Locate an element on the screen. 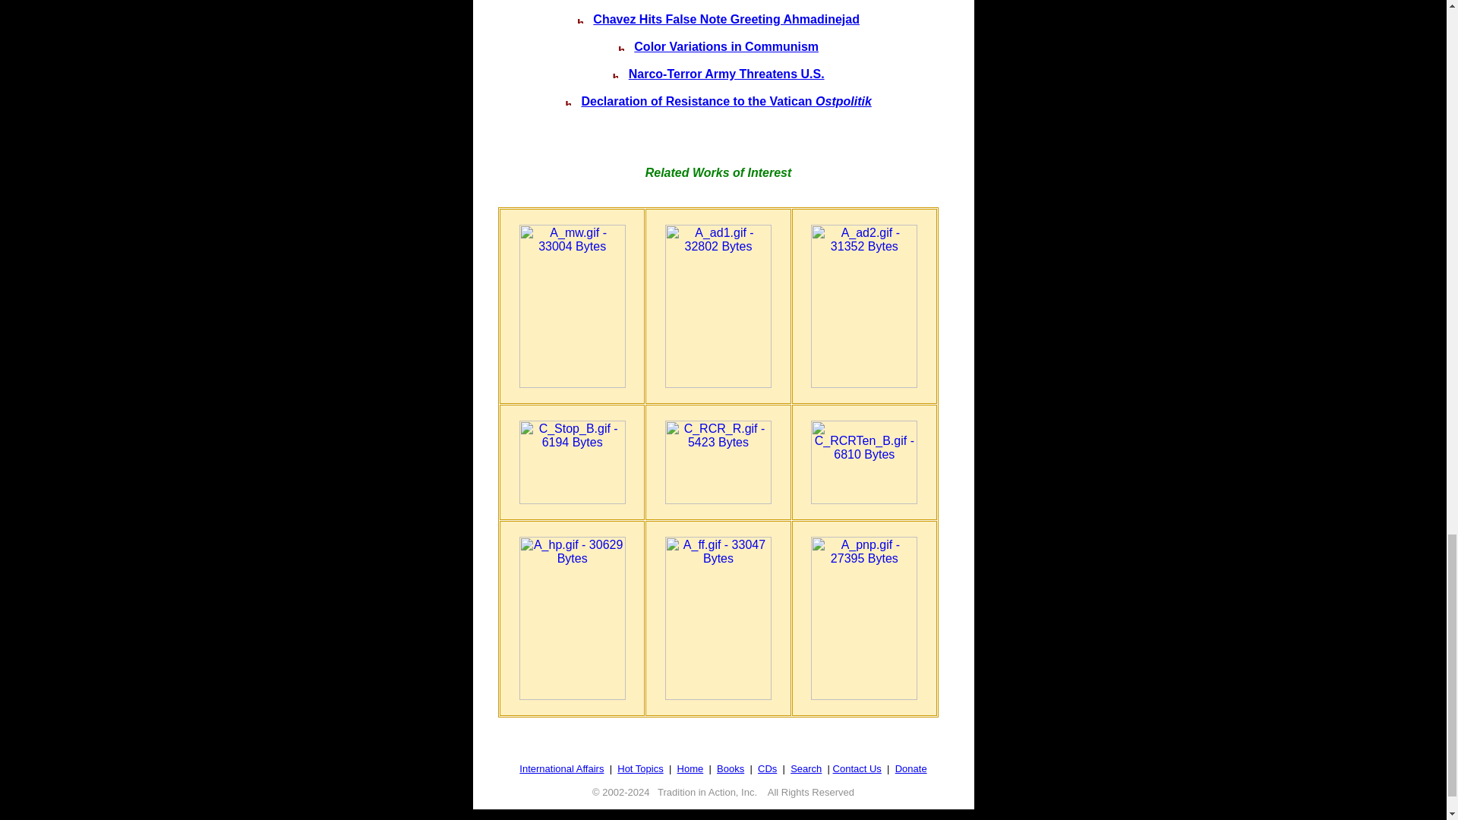  Color Variations in Communism is located at coordinates (726, 46).